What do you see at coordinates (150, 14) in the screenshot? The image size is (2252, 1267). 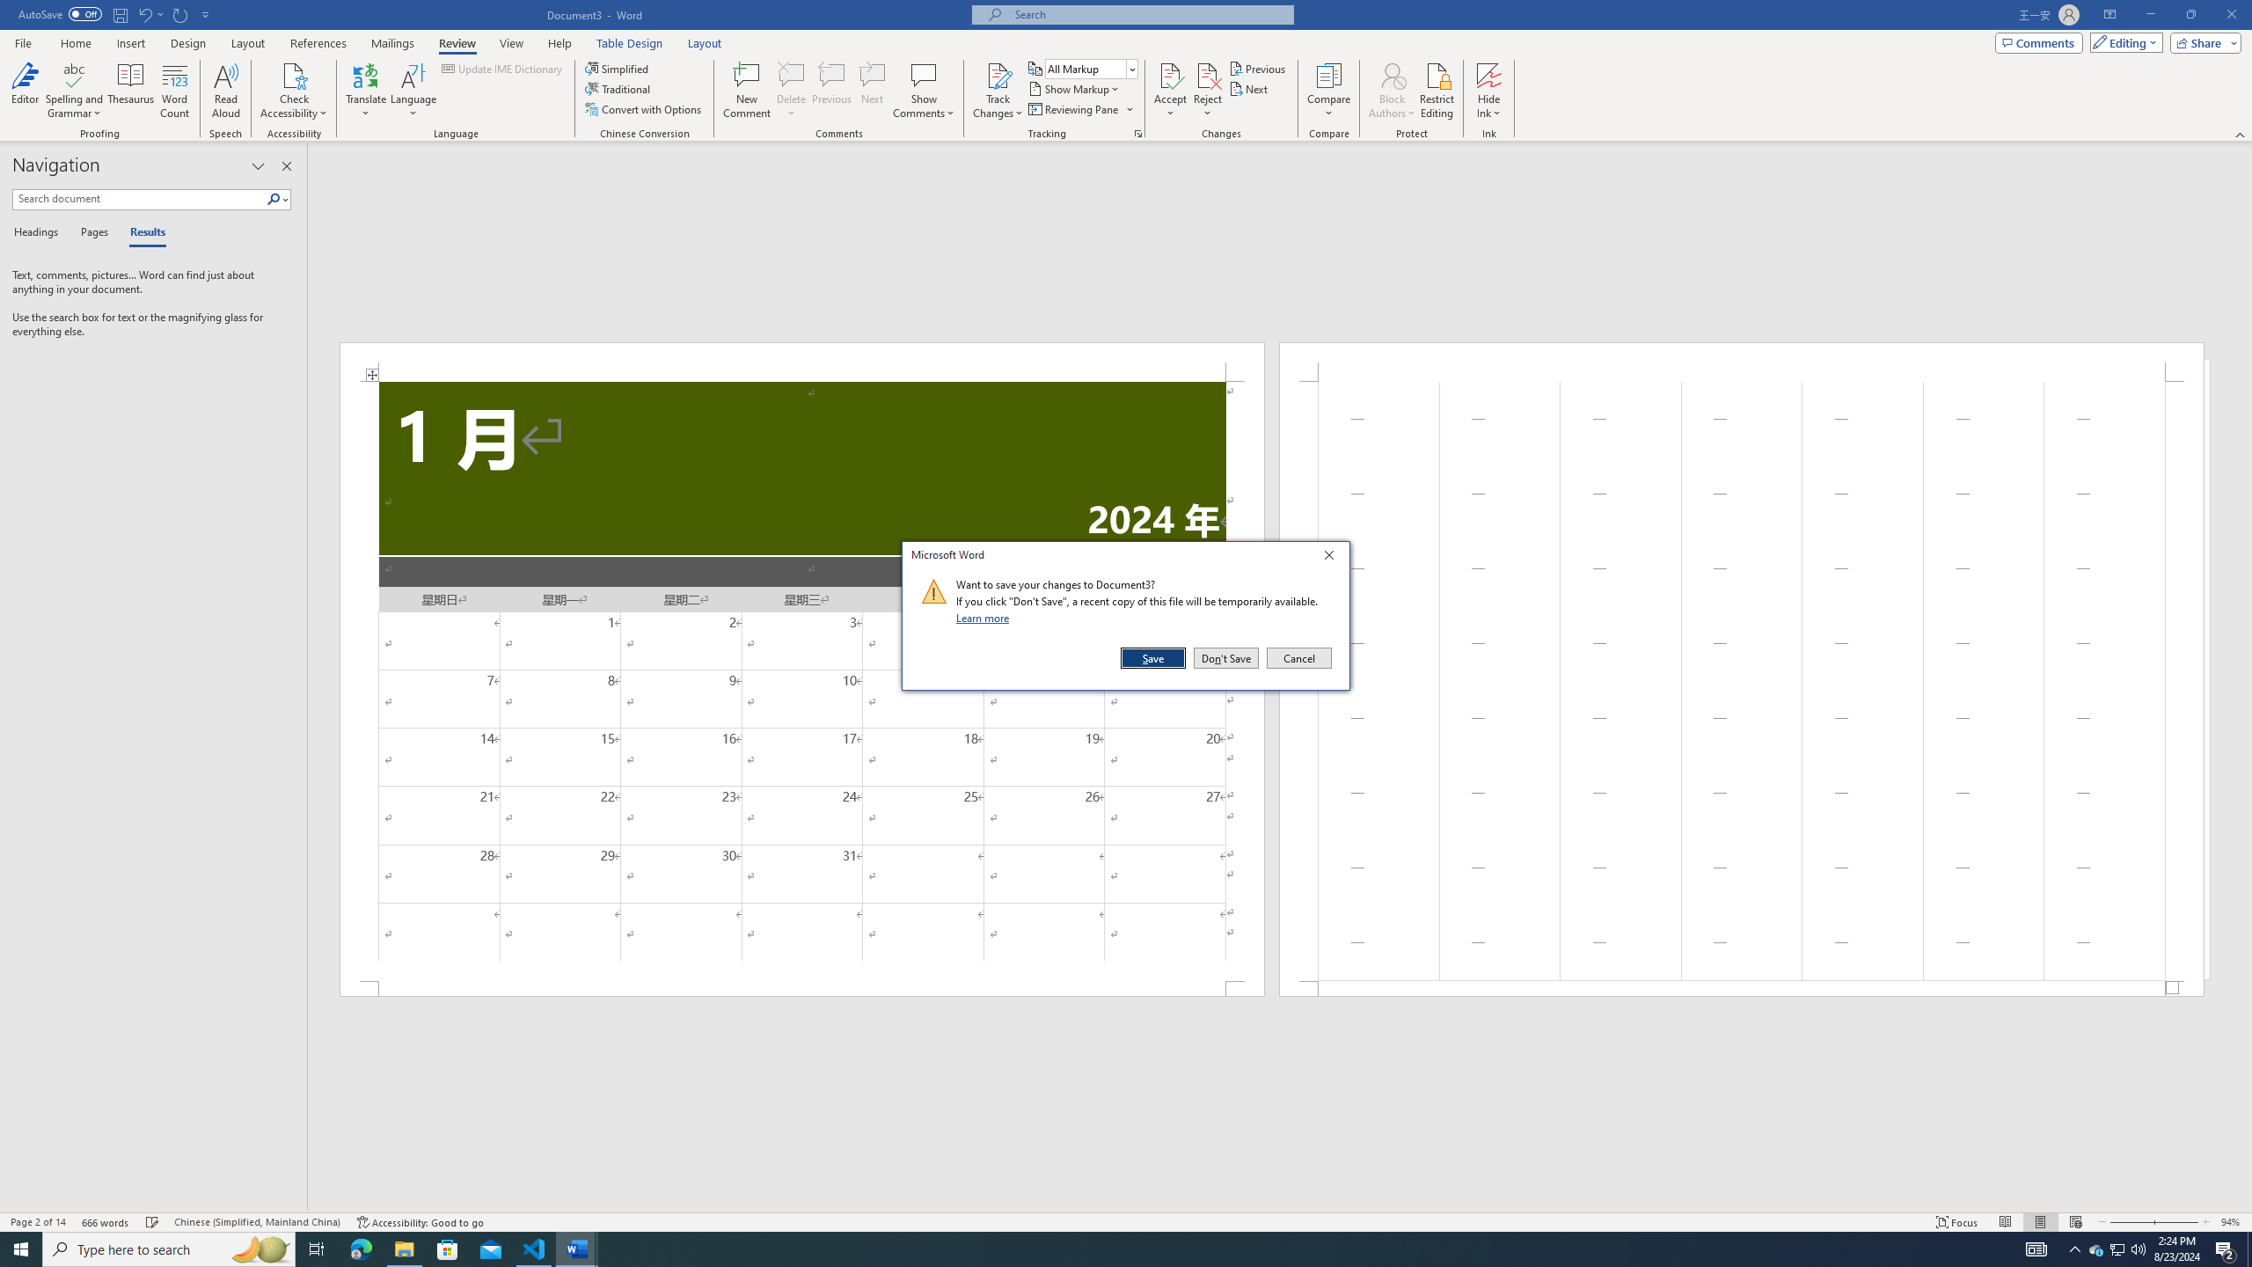 I see `Undo Apply Quick Style` at bounding box center [150, 14].